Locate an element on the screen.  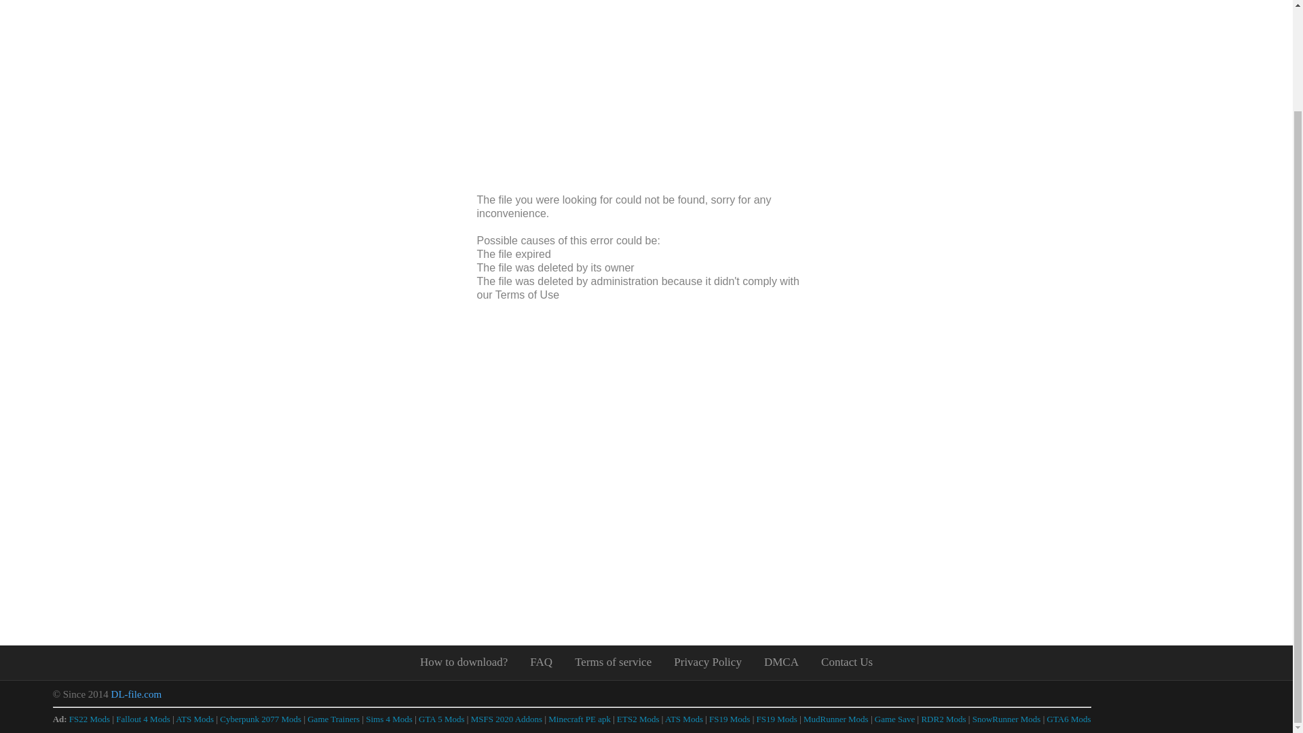
FS22 Mods is located at coordinates (89, 719).